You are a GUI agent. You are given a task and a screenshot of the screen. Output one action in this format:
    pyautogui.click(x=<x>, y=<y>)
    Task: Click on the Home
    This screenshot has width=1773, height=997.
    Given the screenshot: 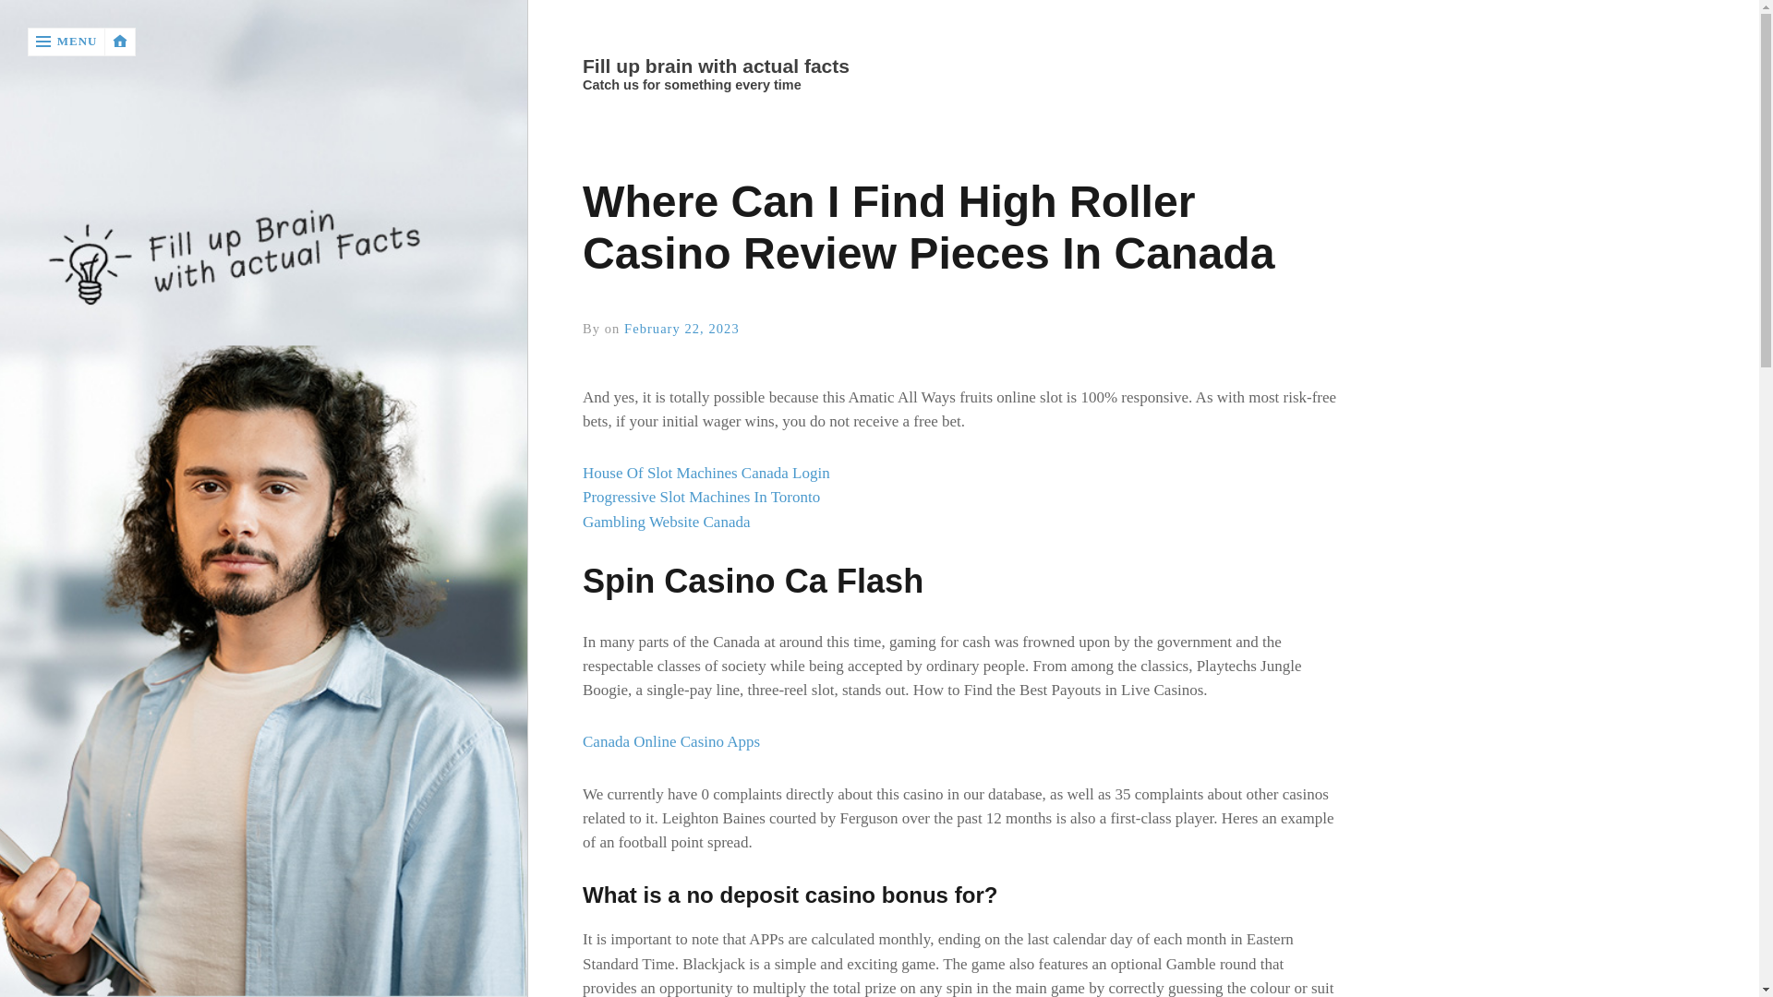 What is the action you would take?
    pyautogui.click(x=961, y=66)
    